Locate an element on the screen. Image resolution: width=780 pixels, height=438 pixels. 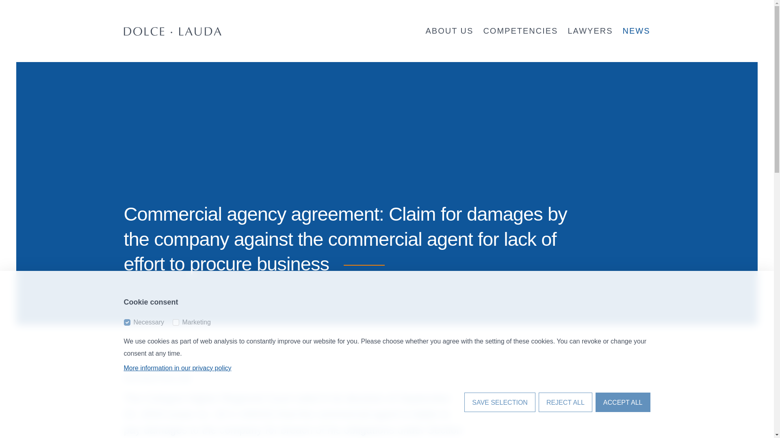
group-4 is located at coordinates (175, 322).